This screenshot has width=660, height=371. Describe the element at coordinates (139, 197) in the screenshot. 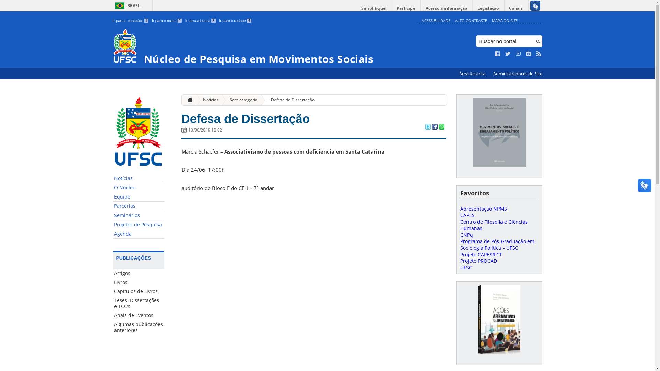

I see `Equipe` at that location.